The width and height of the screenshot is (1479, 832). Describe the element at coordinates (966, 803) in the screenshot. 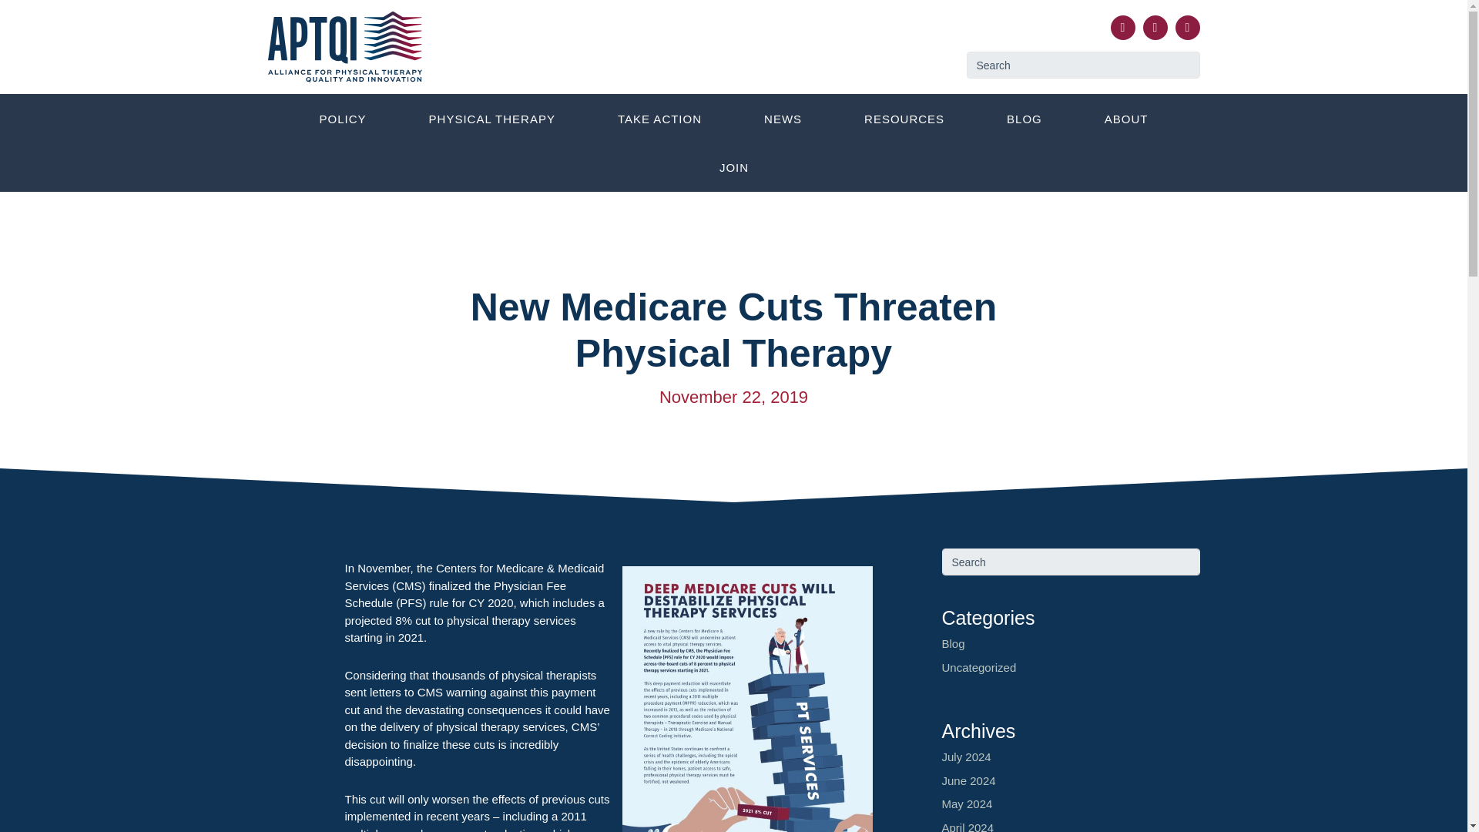

I see `May 2024` at that location.